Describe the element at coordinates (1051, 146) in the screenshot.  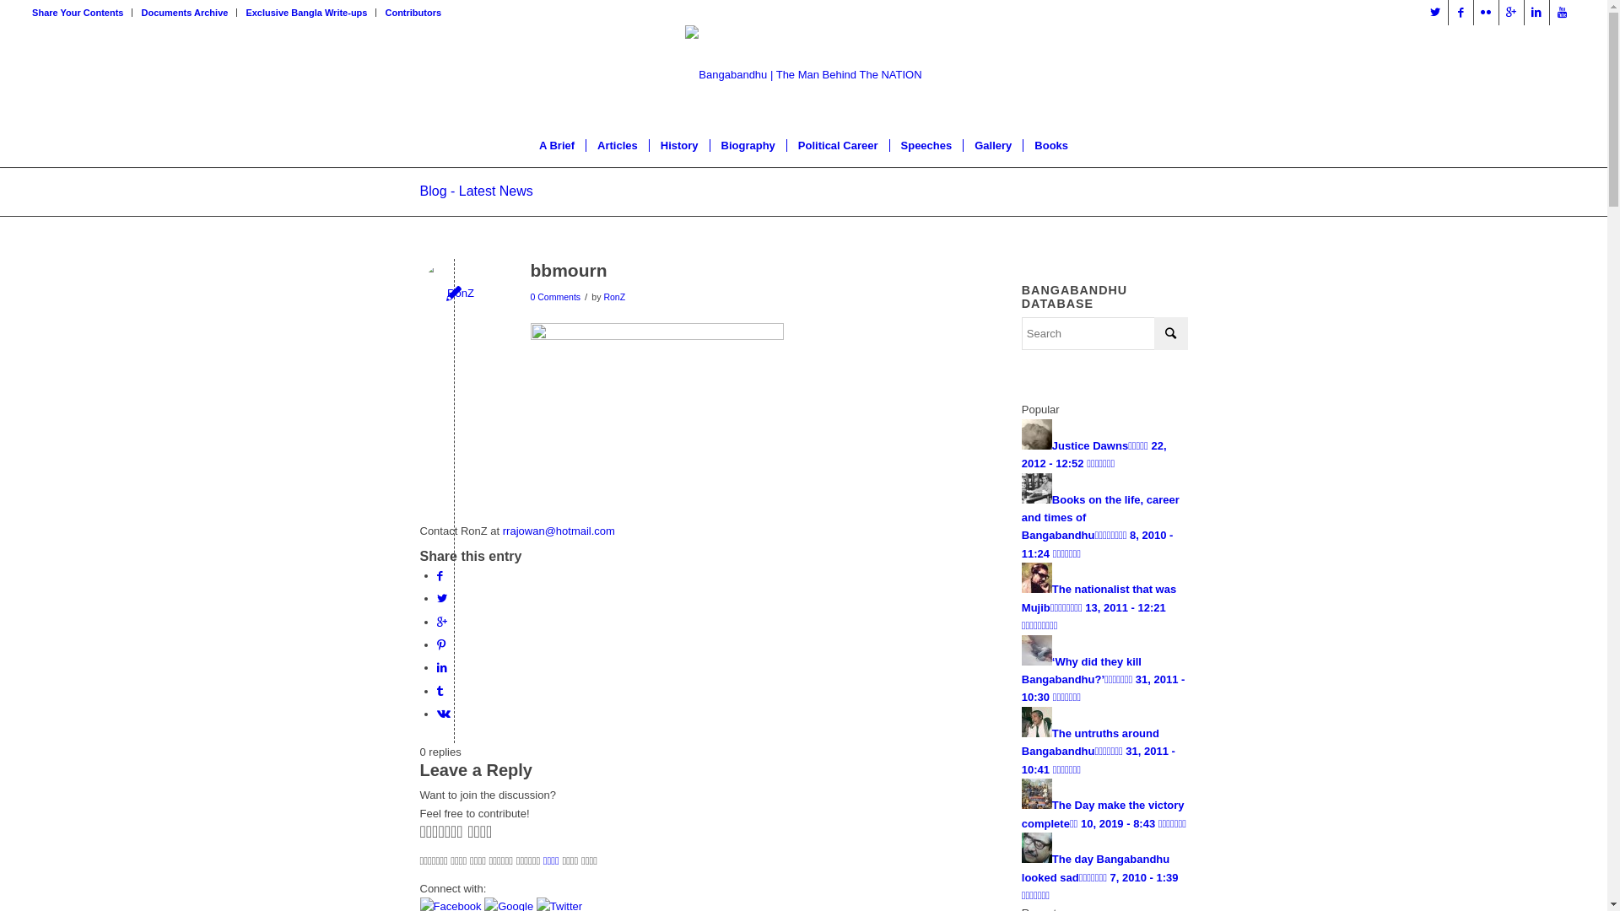
I see `Books` at that location.